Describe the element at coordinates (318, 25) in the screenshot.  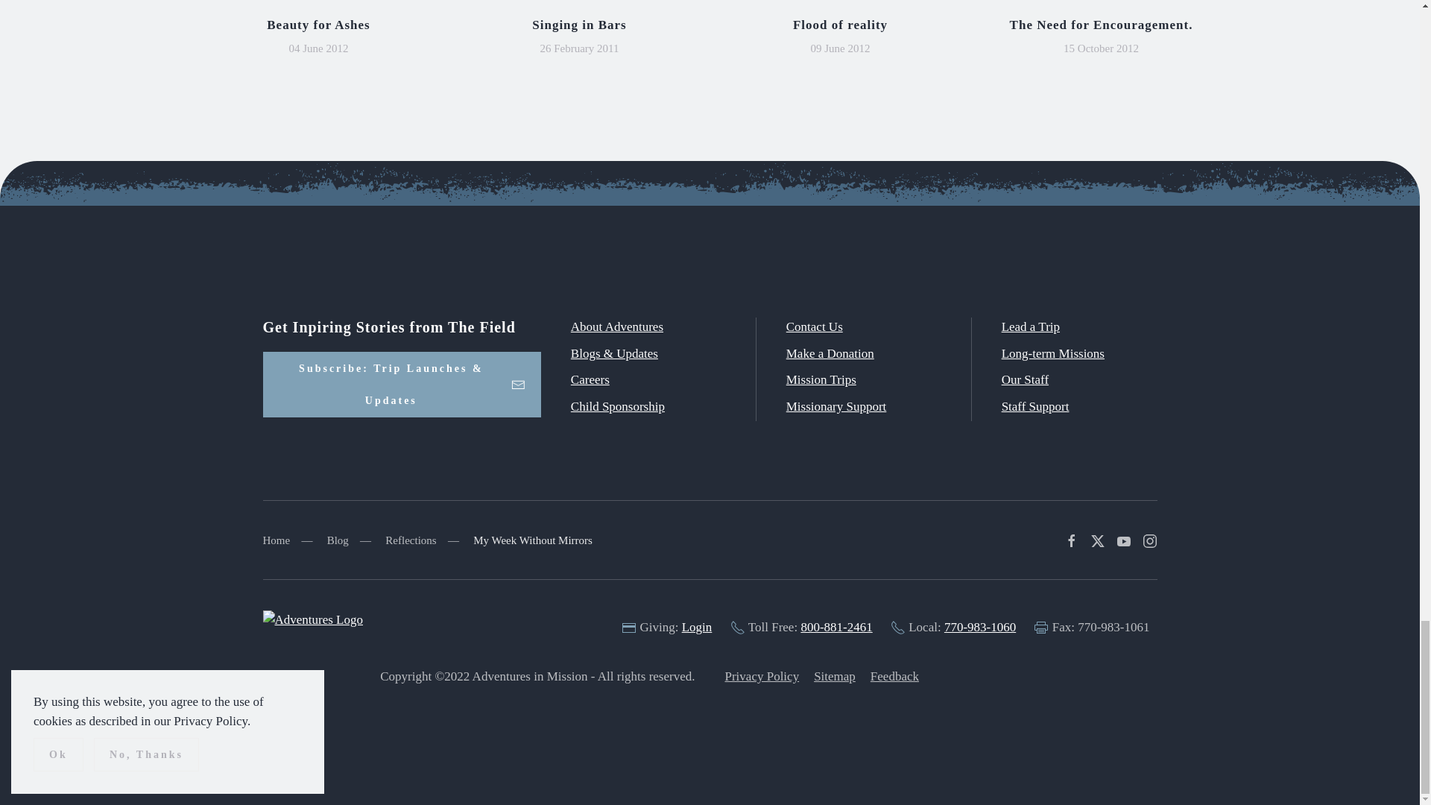
I see `Beauty for Ashes` at that location.